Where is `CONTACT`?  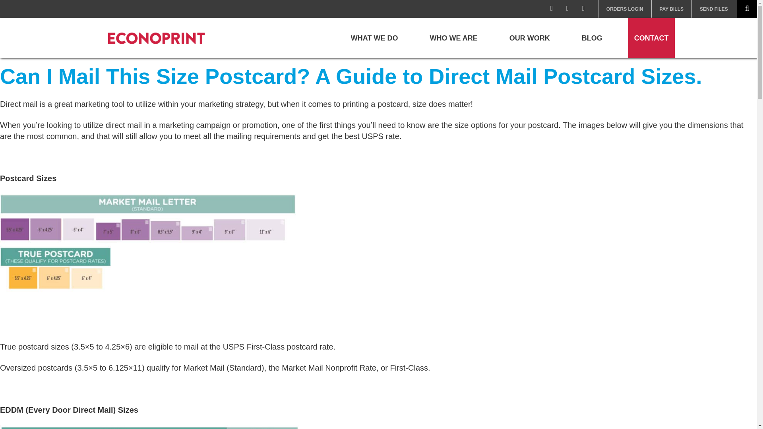
CONTACT is located at coordinates (651, 38).